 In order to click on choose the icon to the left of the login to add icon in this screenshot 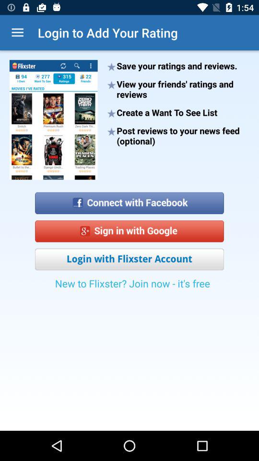, I will do `click(17, 33)`.